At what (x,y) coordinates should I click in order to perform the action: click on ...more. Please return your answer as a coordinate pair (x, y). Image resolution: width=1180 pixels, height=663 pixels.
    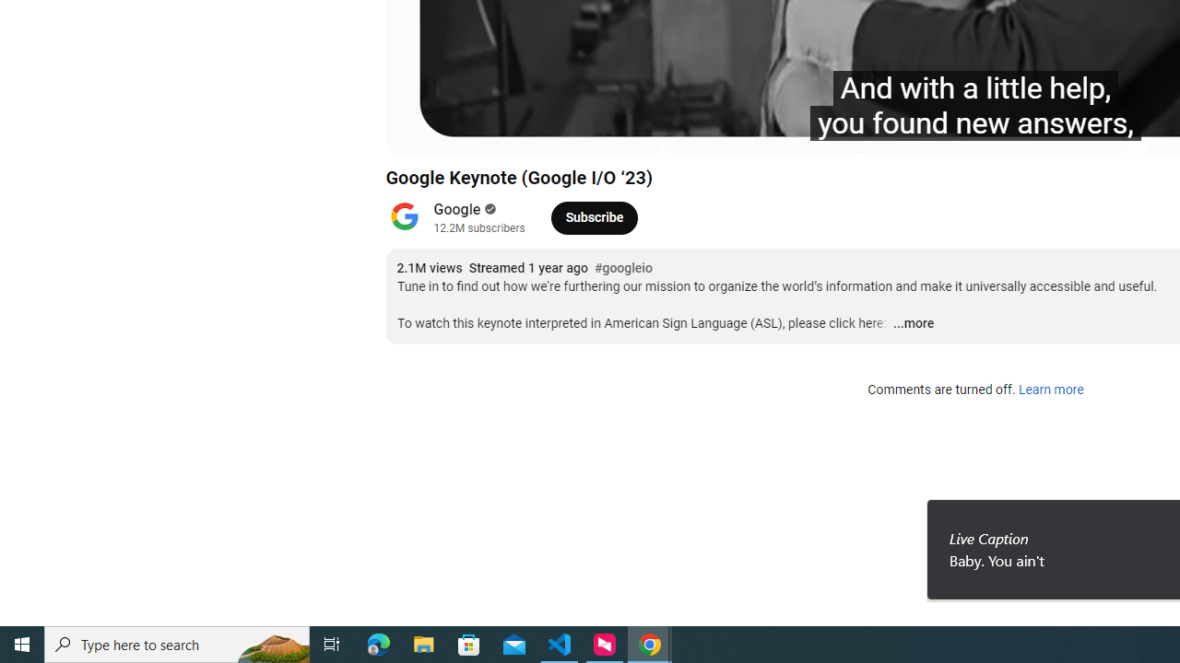
    Looking at the image, I should click on (913, 324).